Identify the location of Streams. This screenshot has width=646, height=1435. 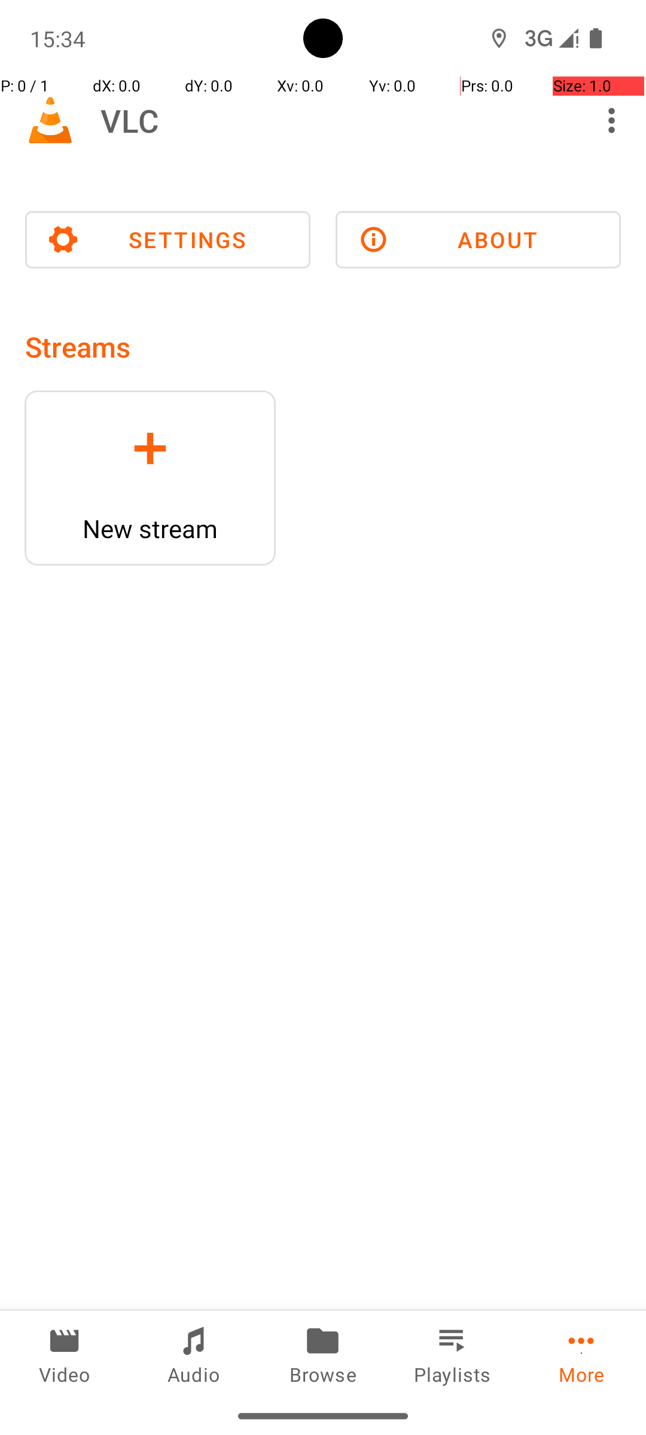
(78, 347).